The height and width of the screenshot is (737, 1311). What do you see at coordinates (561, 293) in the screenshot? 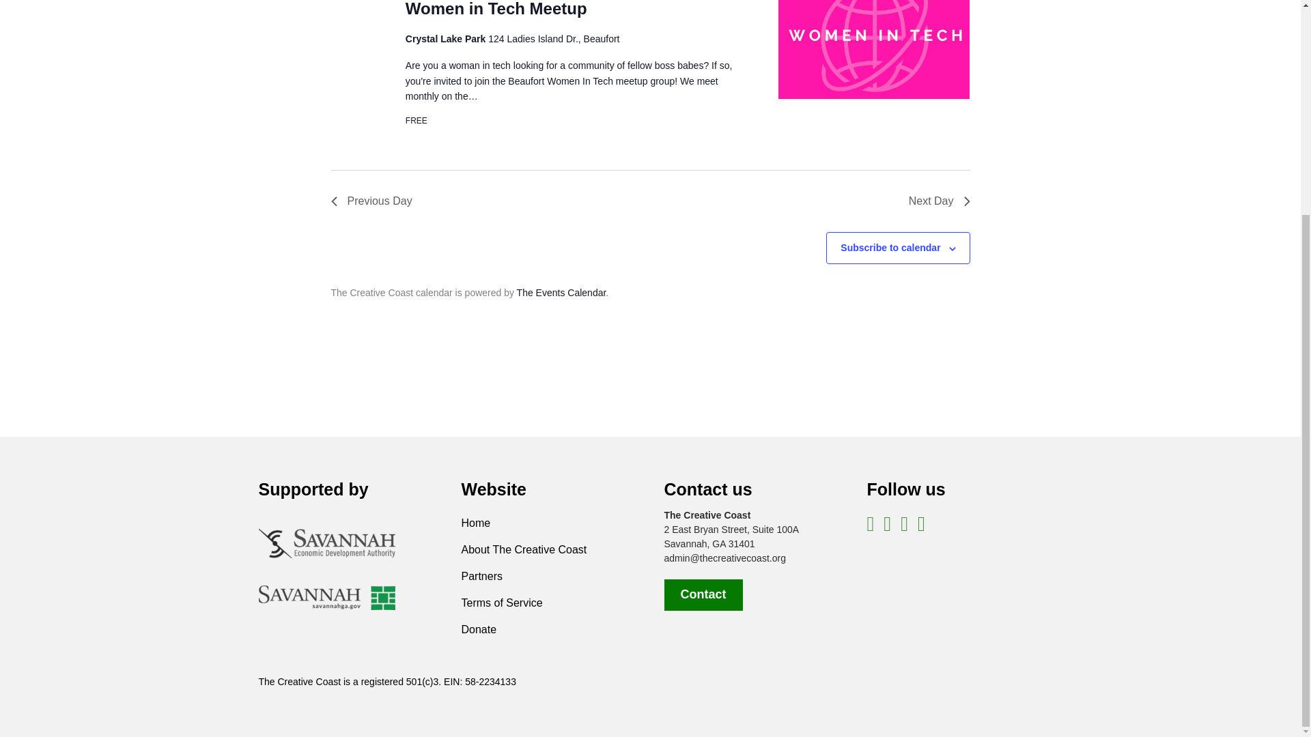
I see `The Events Calendar` at bounding box center [561, 293].